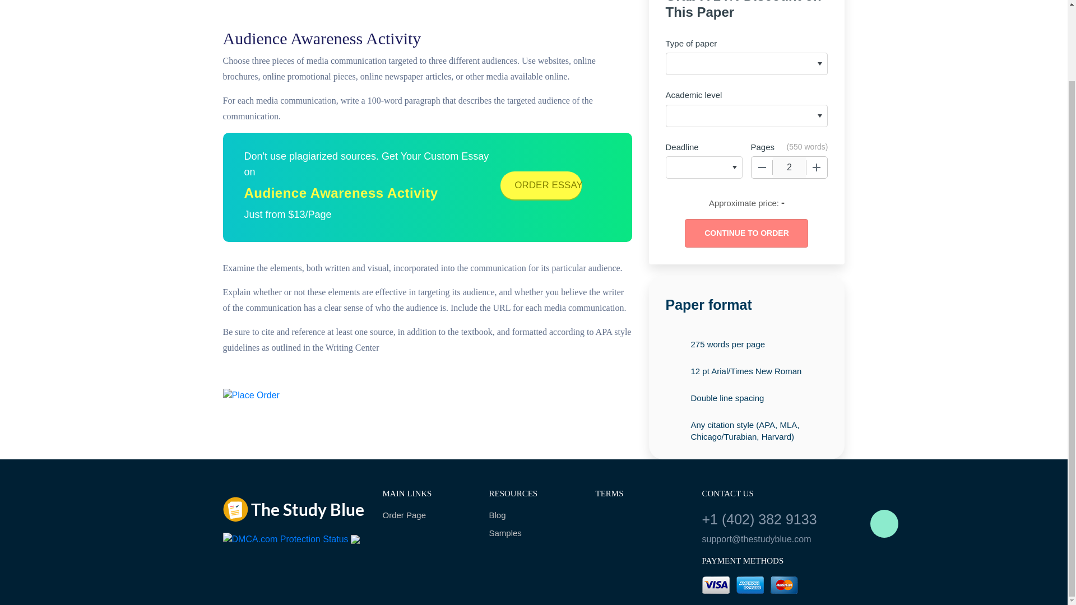  What do you see at coordinates (746, 233) in the screenshot?
I see `Continue to order` at bounding box center [746, 233].